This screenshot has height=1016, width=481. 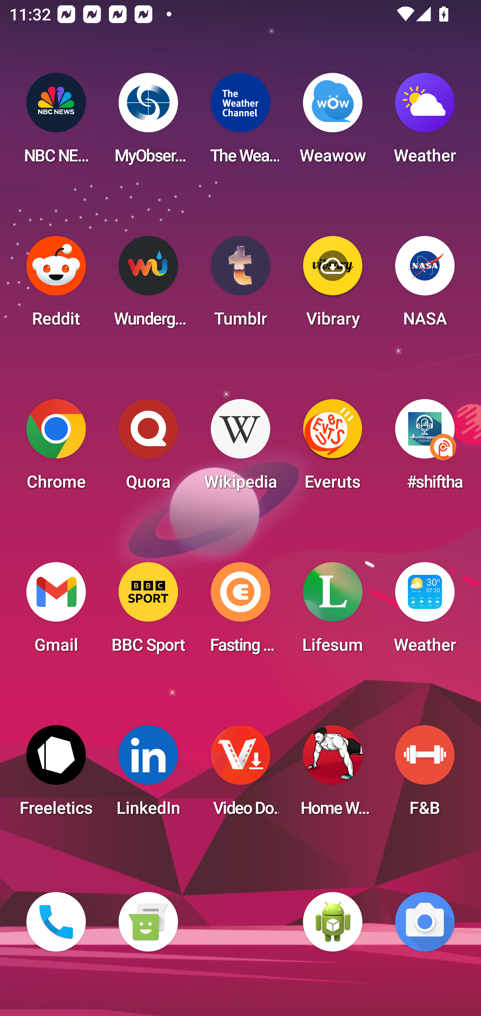 What do you see at coordinates (56, 922) in the screenshot?
I see `Phone` at bounding box center [56, 922].